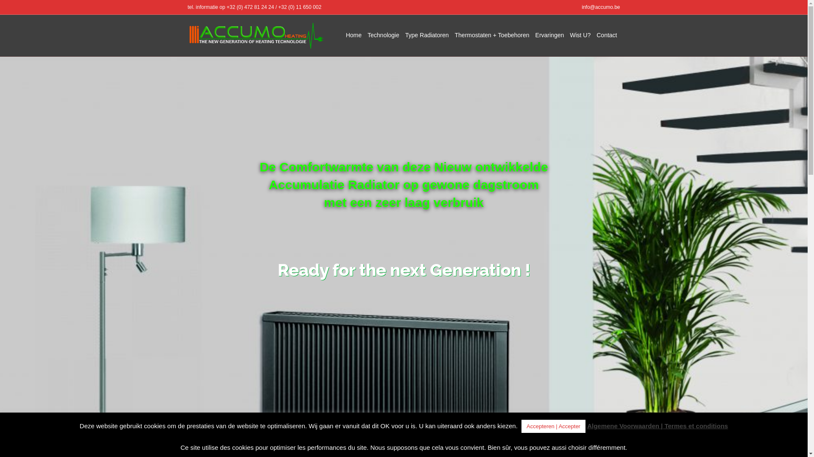  I want to click on Algemene Voorwaarden | Termes et conditions, so click(658, 426).